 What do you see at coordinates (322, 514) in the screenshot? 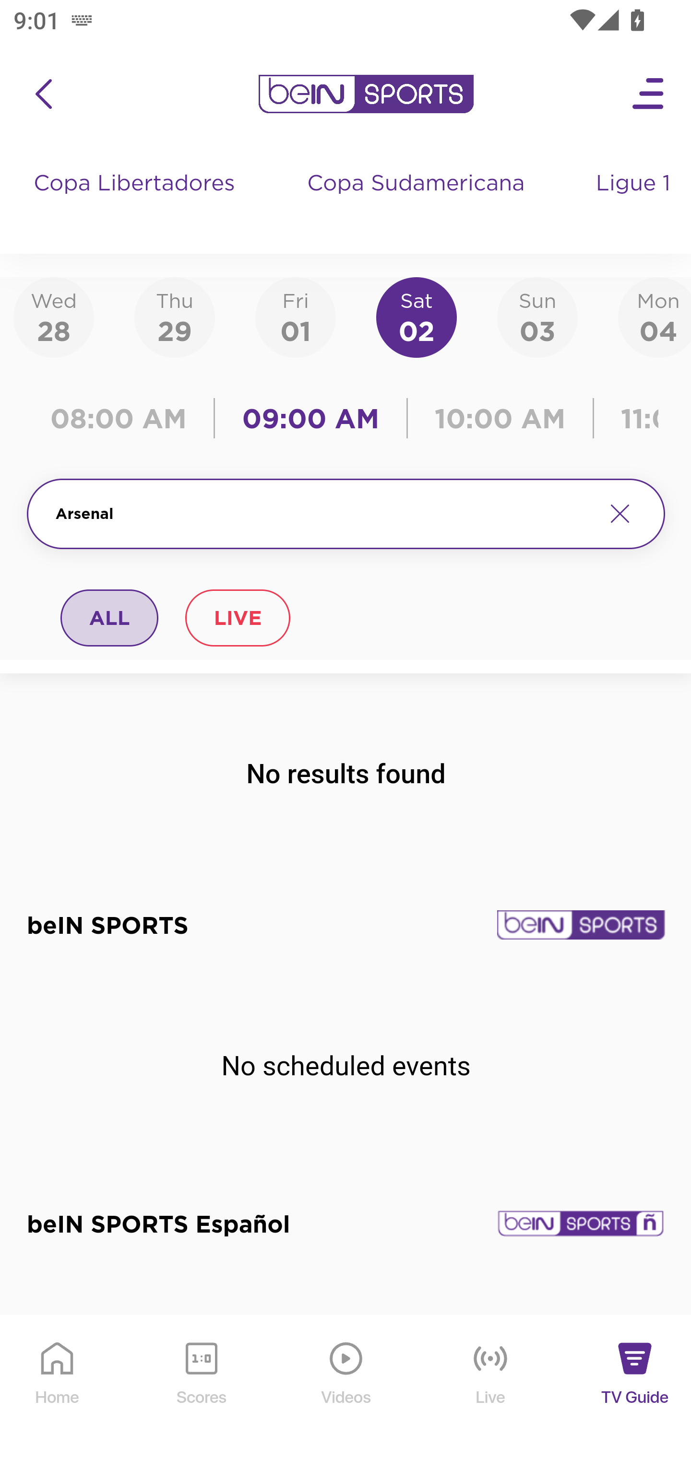
I see `Arsenal` at bounding box center [322, 514].